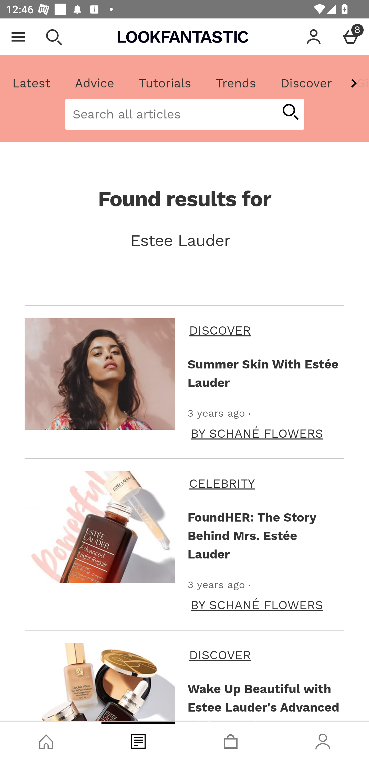  What do you see at coordinates (235, 83) in the screenshot?
I see `Trends` at bounding box center [235, 83].